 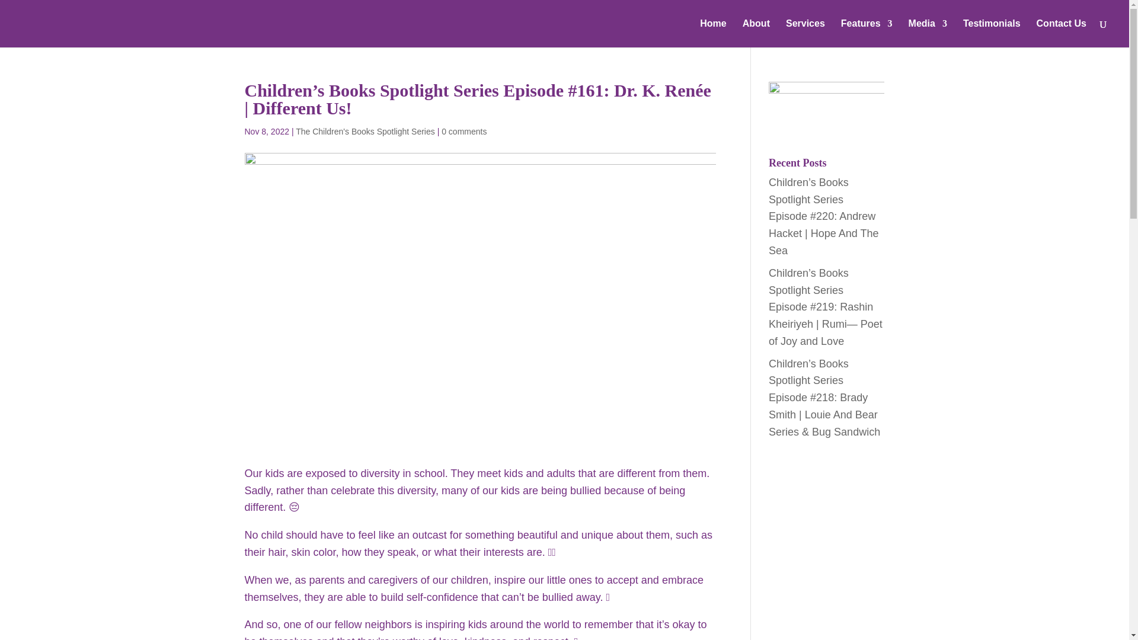 I want to click on Media, so click(x=927, y=33).